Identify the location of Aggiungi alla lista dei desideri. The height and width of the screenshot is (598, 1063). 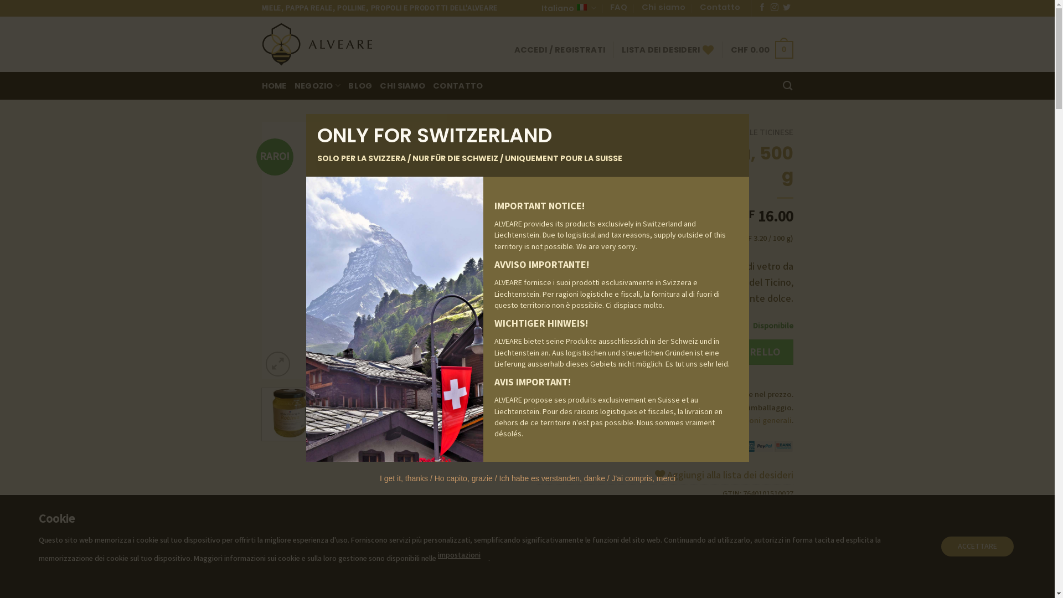
(724, 475).